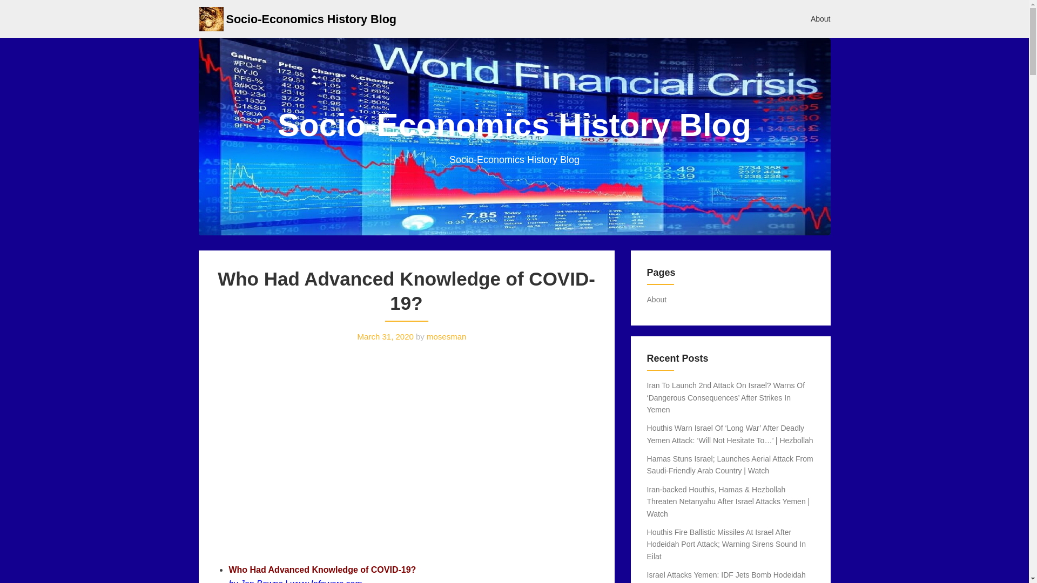 The height and width of the screenshot is (583, 1037). What do you see at coordinates (821, 18) in the screenshot?
I see `About` at bounding box center [821, 18].